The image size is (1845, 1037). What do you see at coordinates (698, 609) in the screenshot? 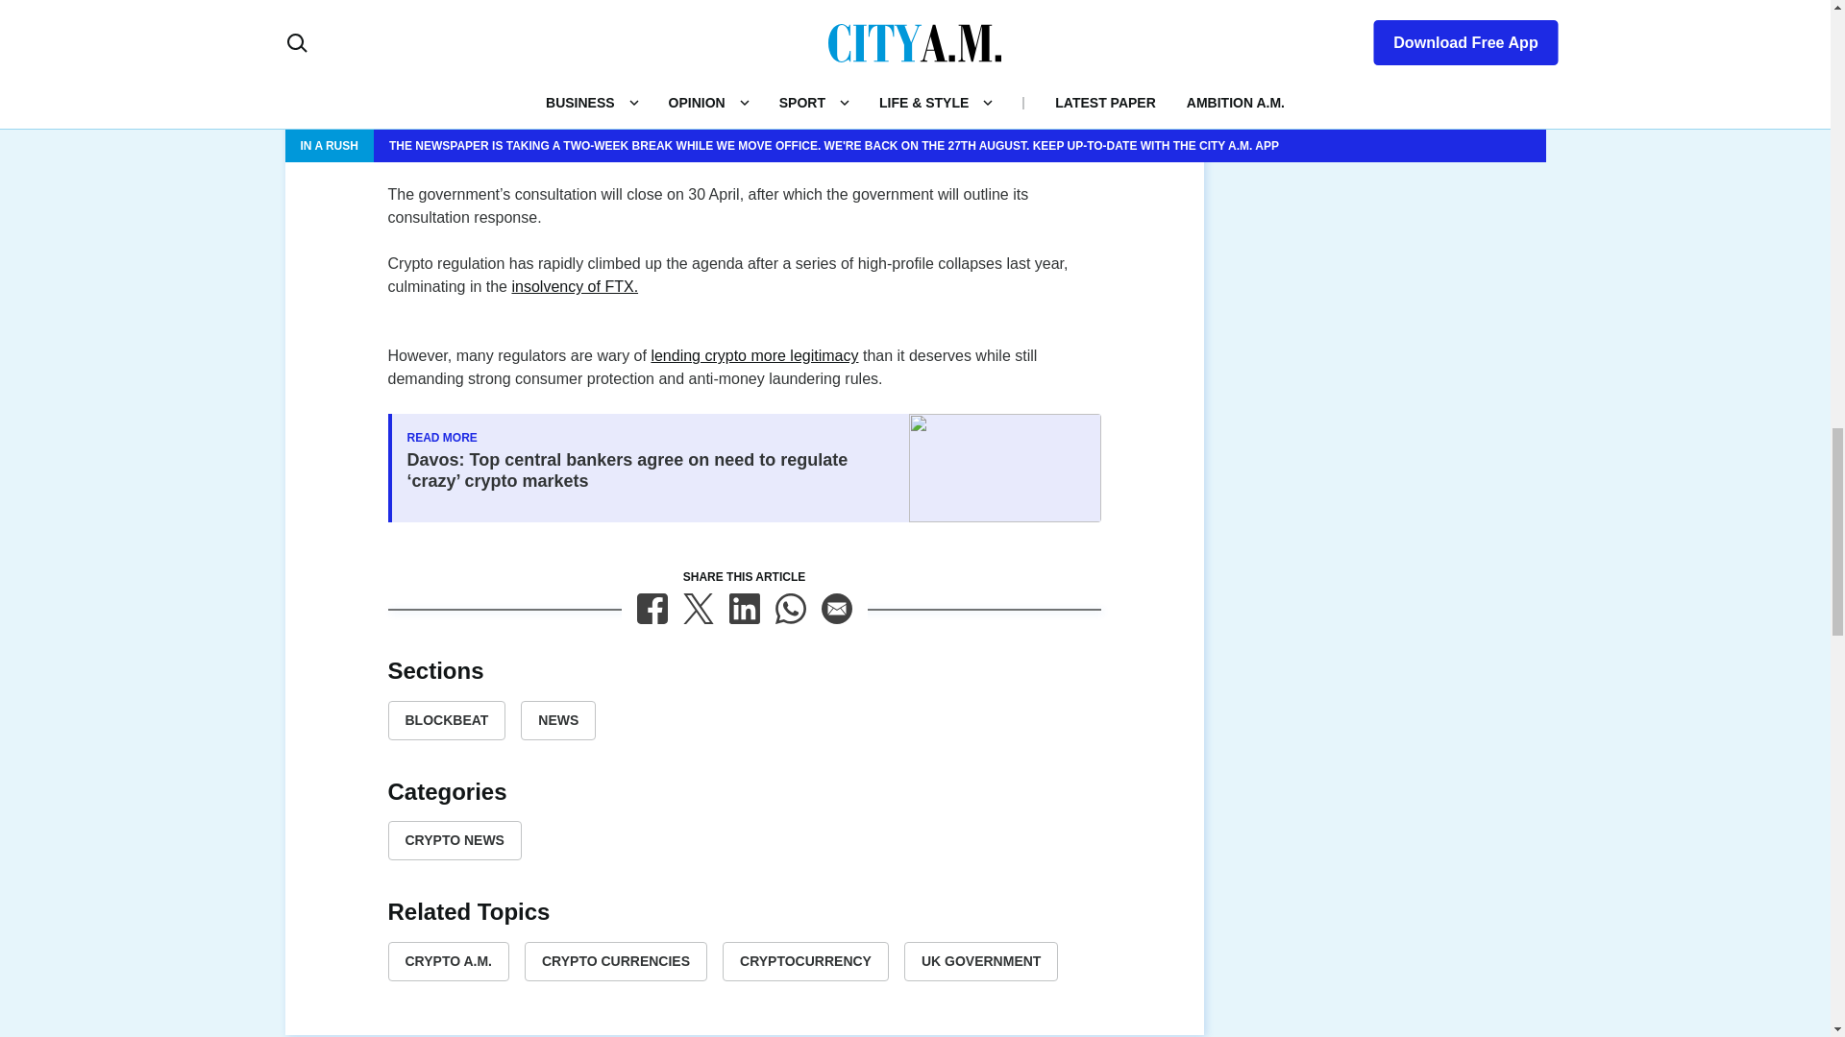
I see `X` at bounding box center [698, 609].